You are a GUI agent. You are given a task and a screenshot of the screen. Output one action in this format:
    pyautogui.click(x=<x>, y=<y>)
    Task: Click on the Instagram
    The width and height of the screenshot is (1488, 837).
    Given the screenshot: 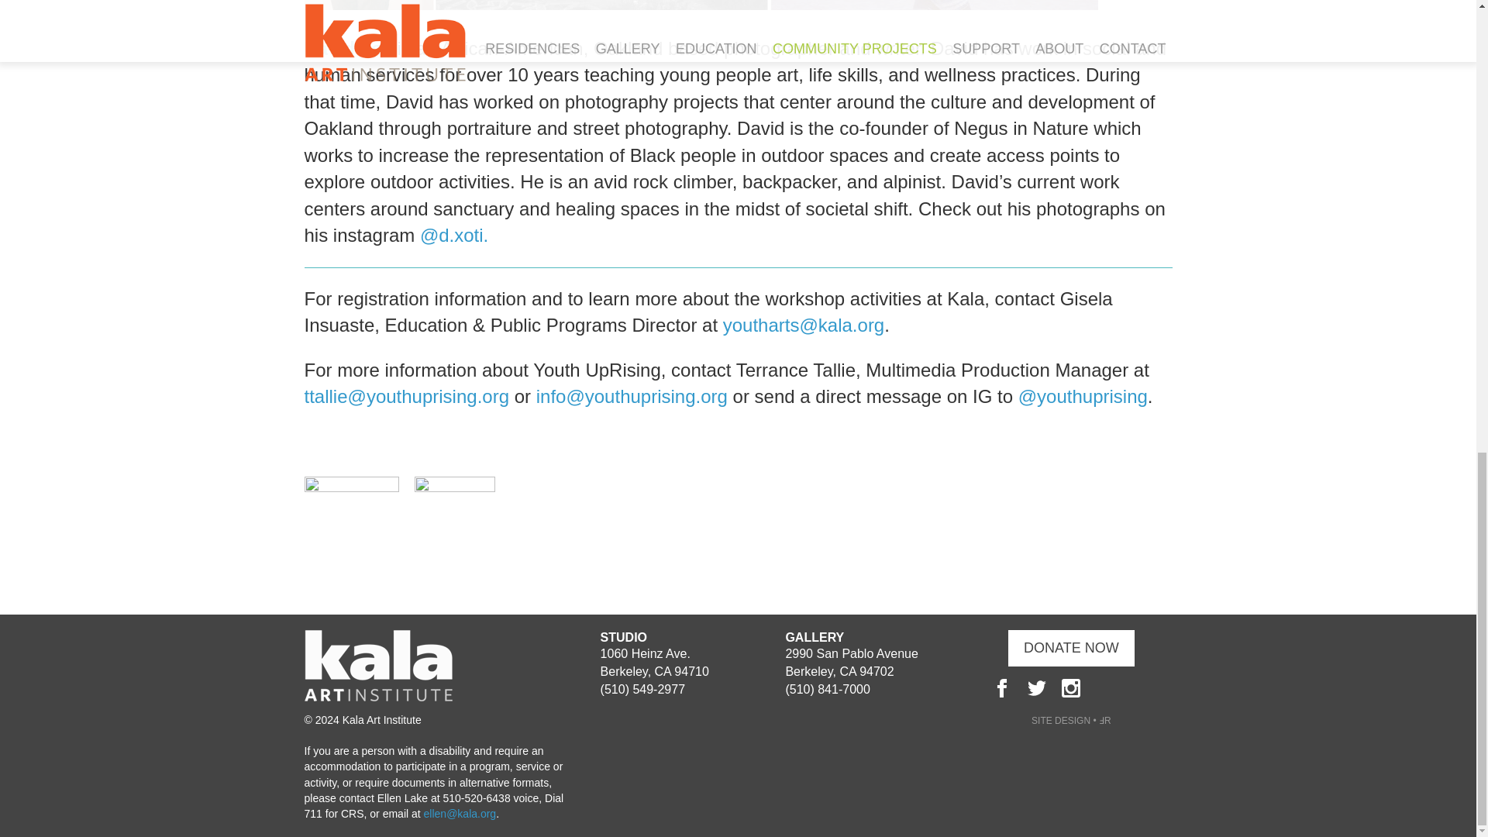 What is the action you would take?
    pyautogui.click(x=1071, y=687)
    